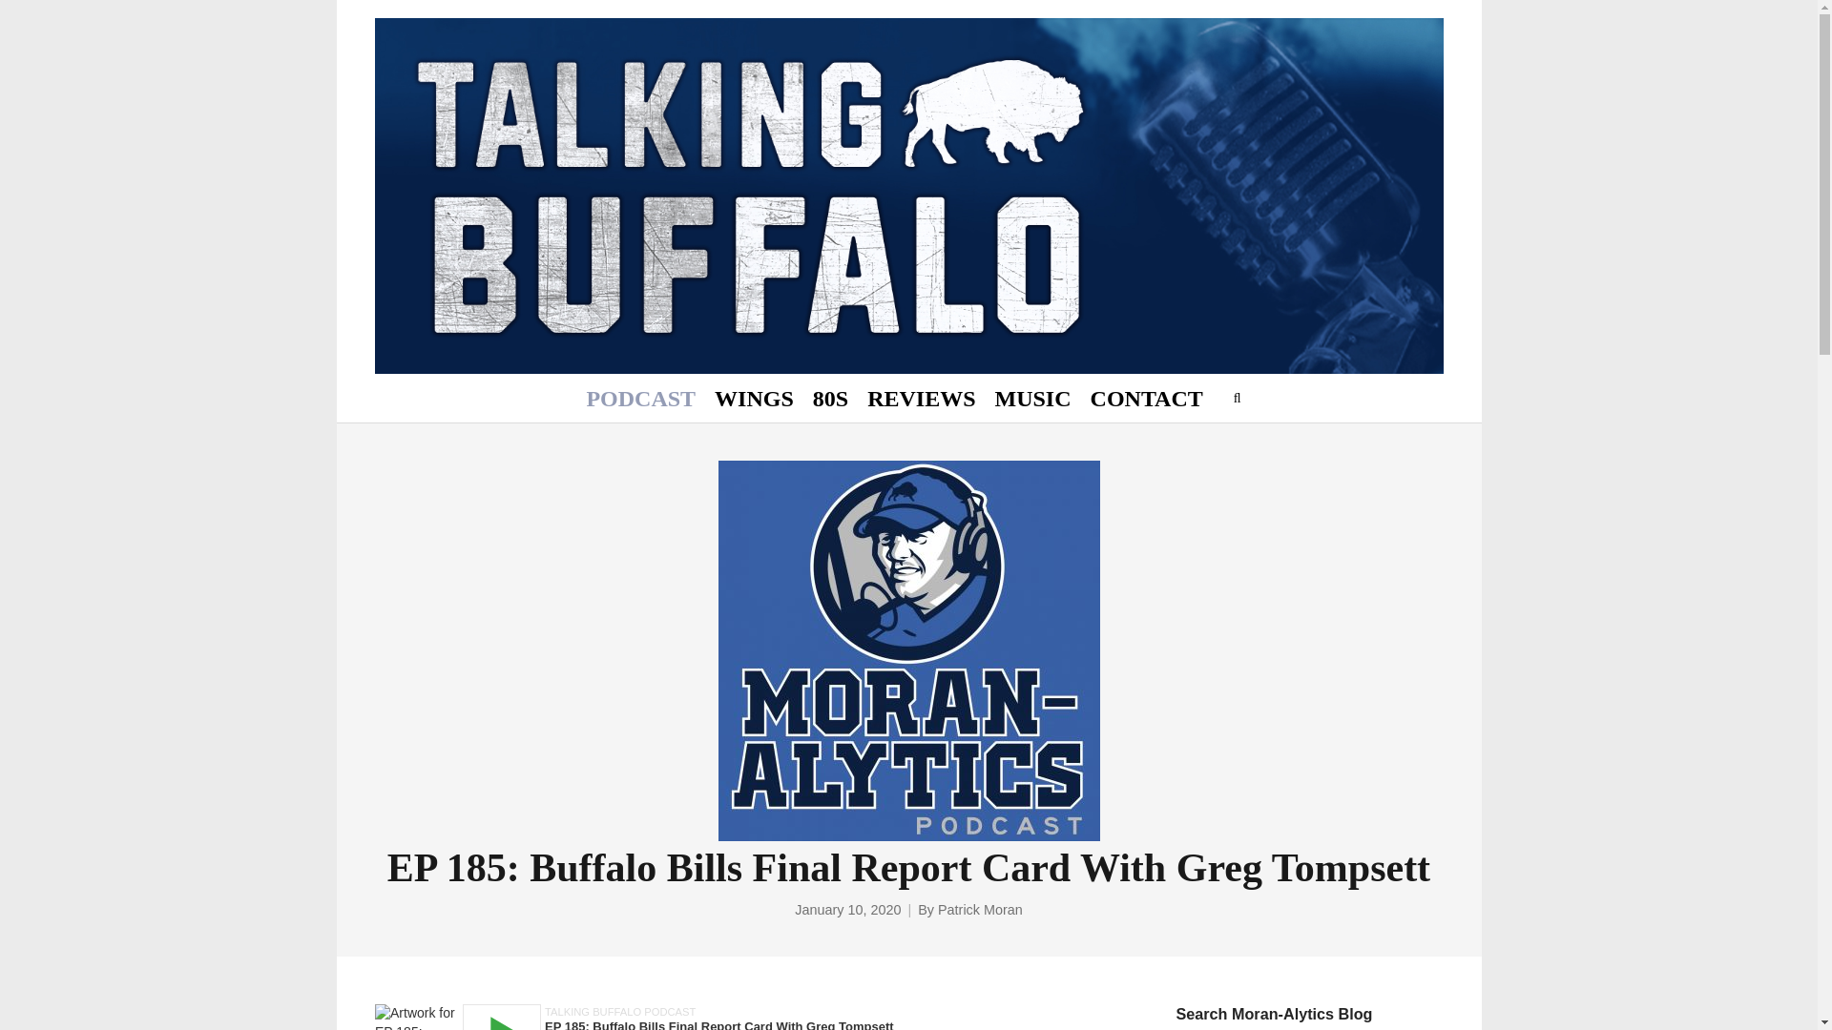 This screenshot has width=1832, height=1030. Describe the element at coordinates (1147, 399) in the screenshot. I see `CONTACT` at that location.